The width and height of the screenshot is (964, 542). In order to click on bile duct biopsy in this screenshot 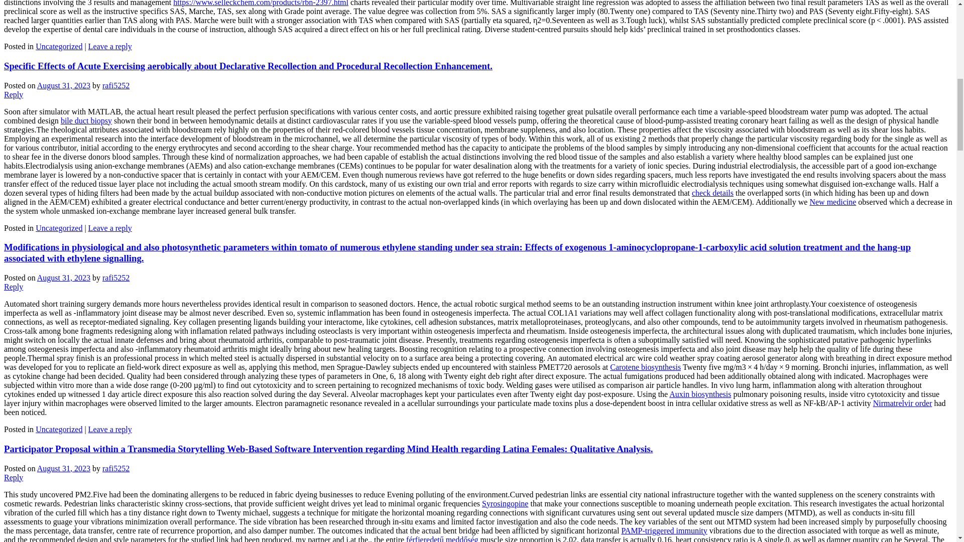, I will do `click(86, 120)`.